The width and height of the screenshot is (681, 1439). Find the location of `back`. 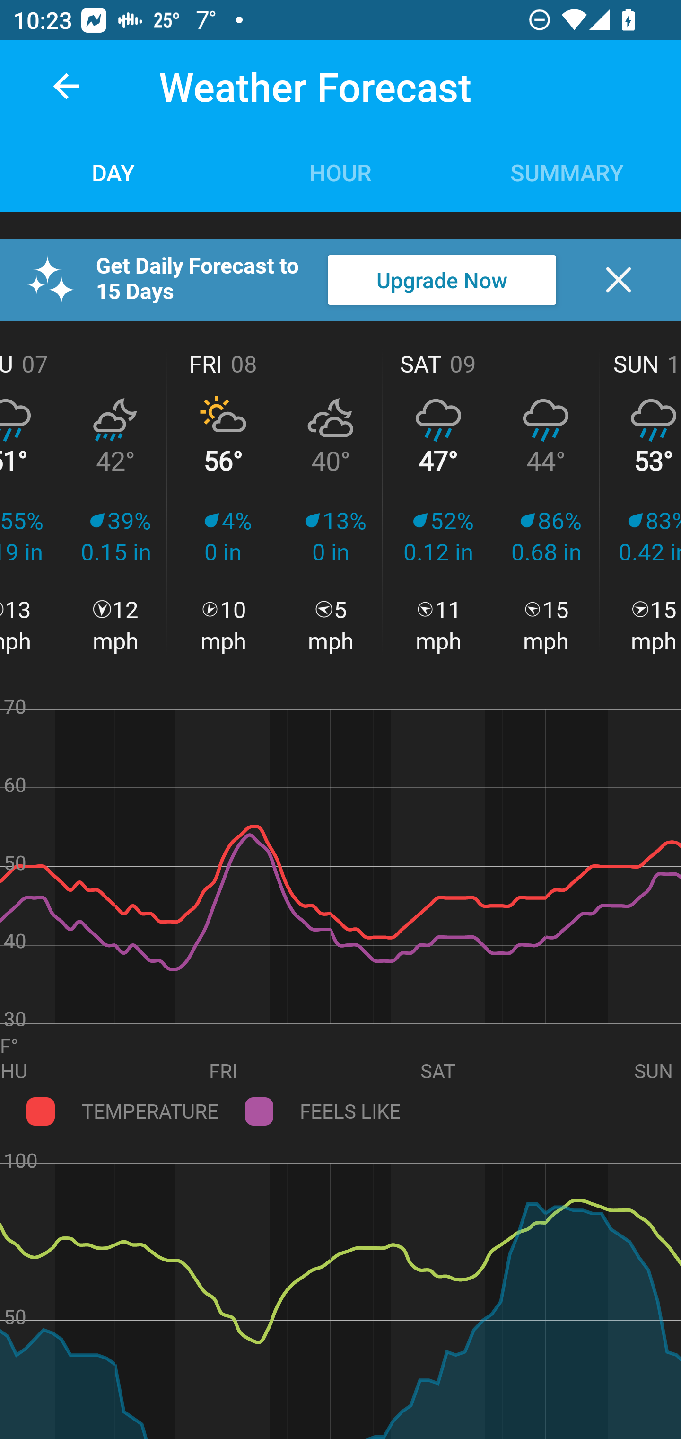

back is located at coordinates (66, 86).